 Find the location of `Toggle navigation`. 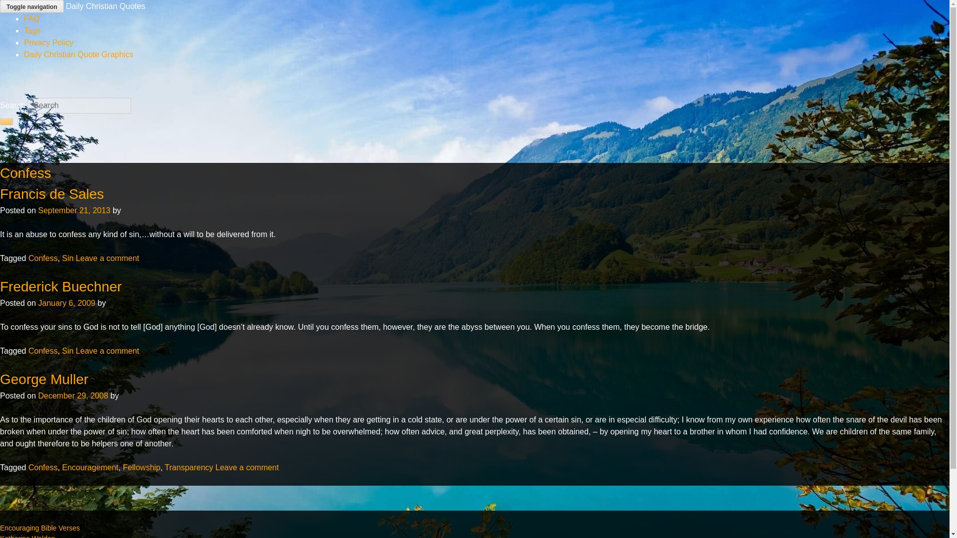

Toggle navigation is located at coordinates (32, 6).